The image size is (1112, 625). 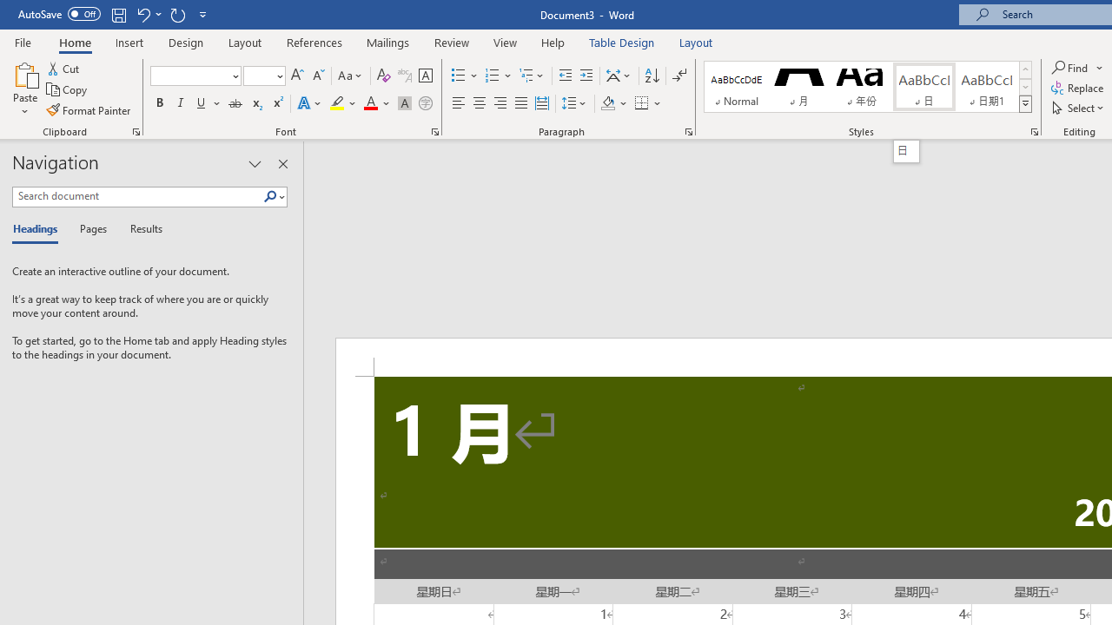 I want to click on Underline, so click(x=208, y=104).